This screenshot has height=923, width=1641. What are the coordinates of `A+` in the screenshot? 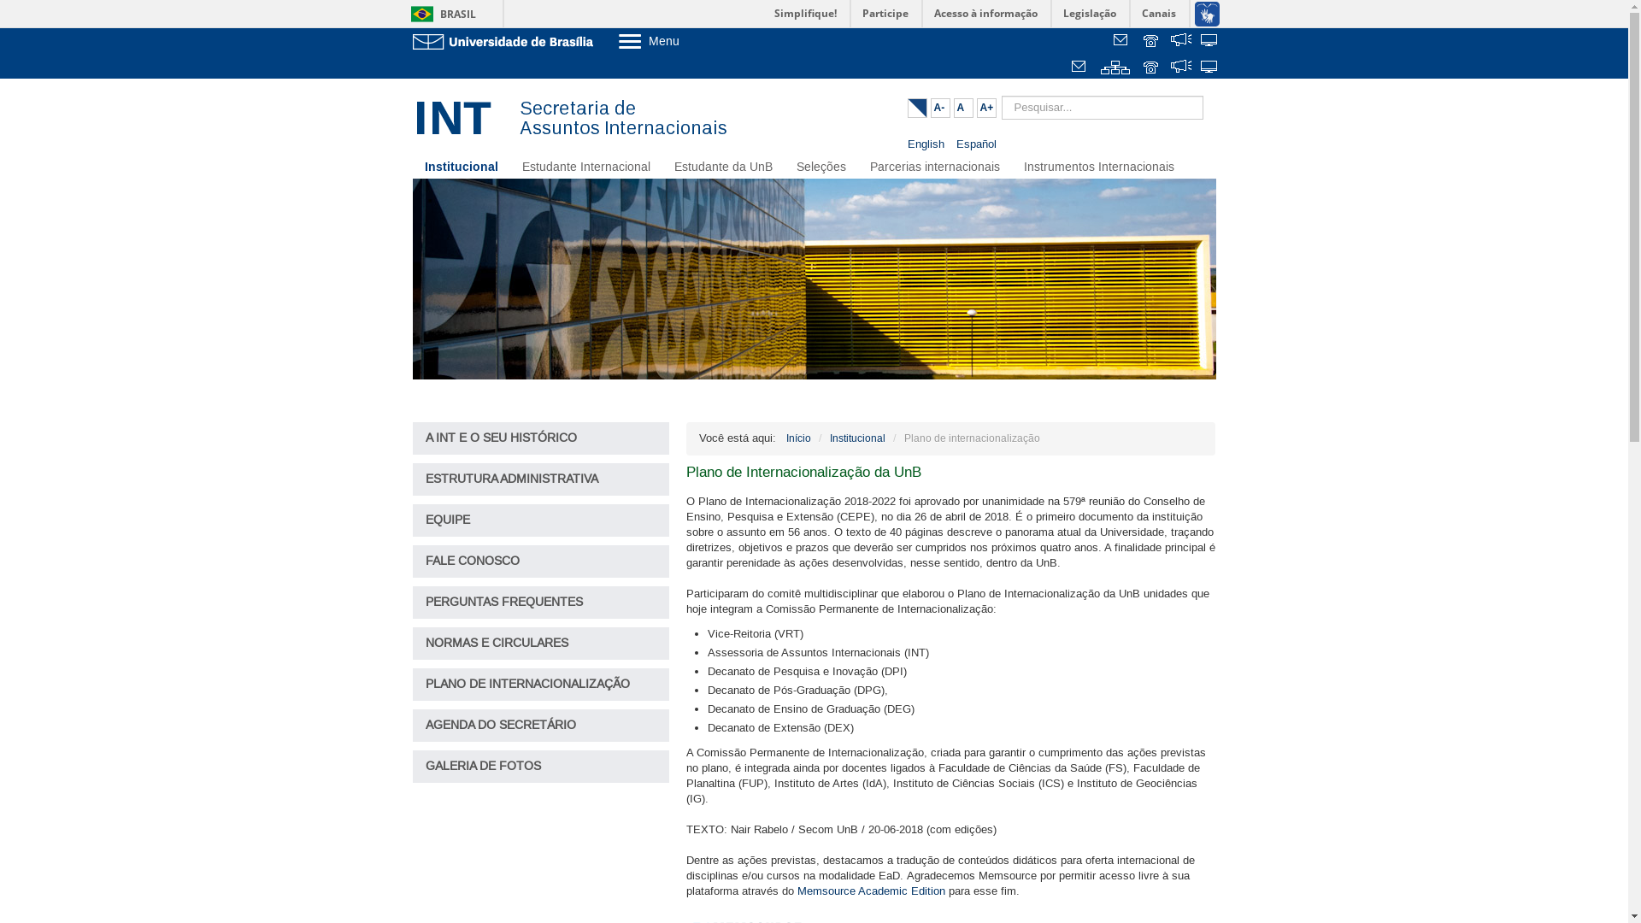 It's located at (986, 108).